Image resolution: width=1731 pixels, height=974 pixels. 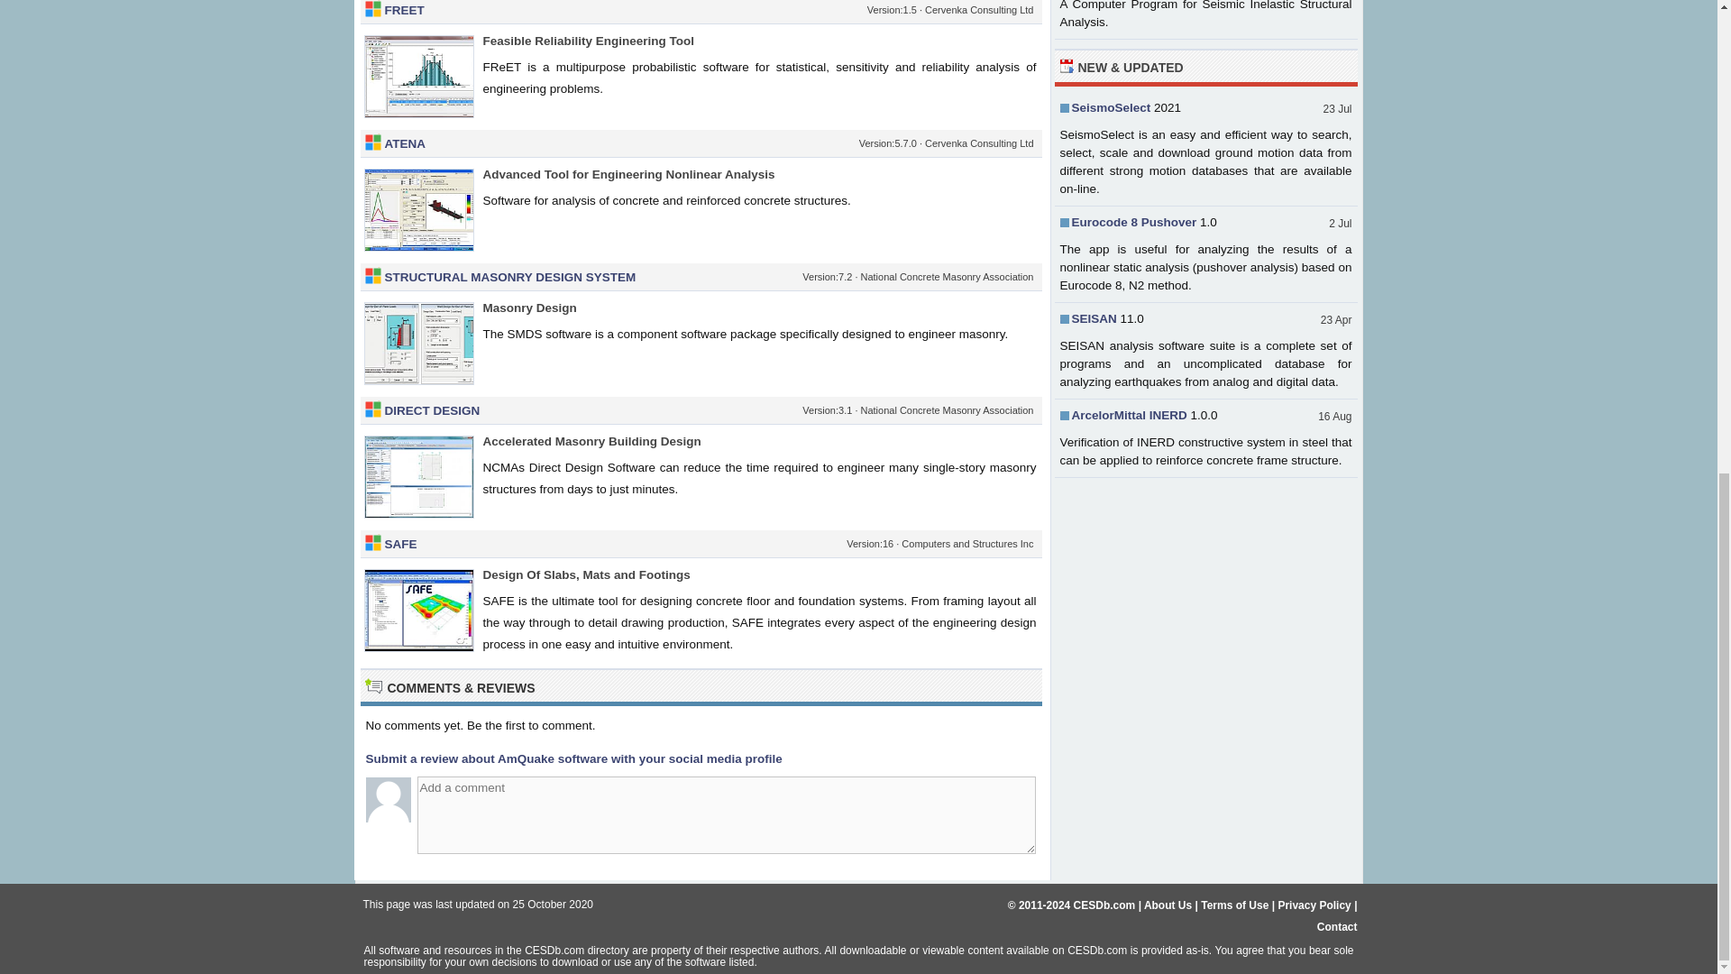 What do you see at coordinates (400, 545) in the screenshot?
I see `SAFE` at bounding box center [400, 545].